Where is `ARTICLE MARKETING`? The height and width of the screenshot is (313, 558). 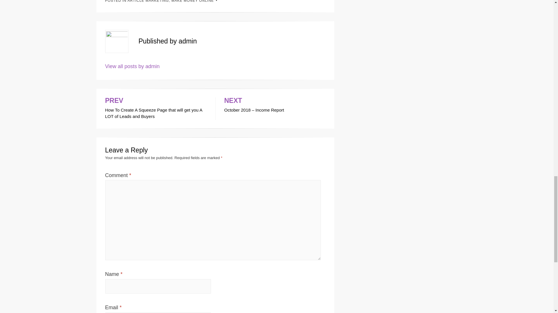 ARTICLE MARKETING is located at coordinates (148, 1).